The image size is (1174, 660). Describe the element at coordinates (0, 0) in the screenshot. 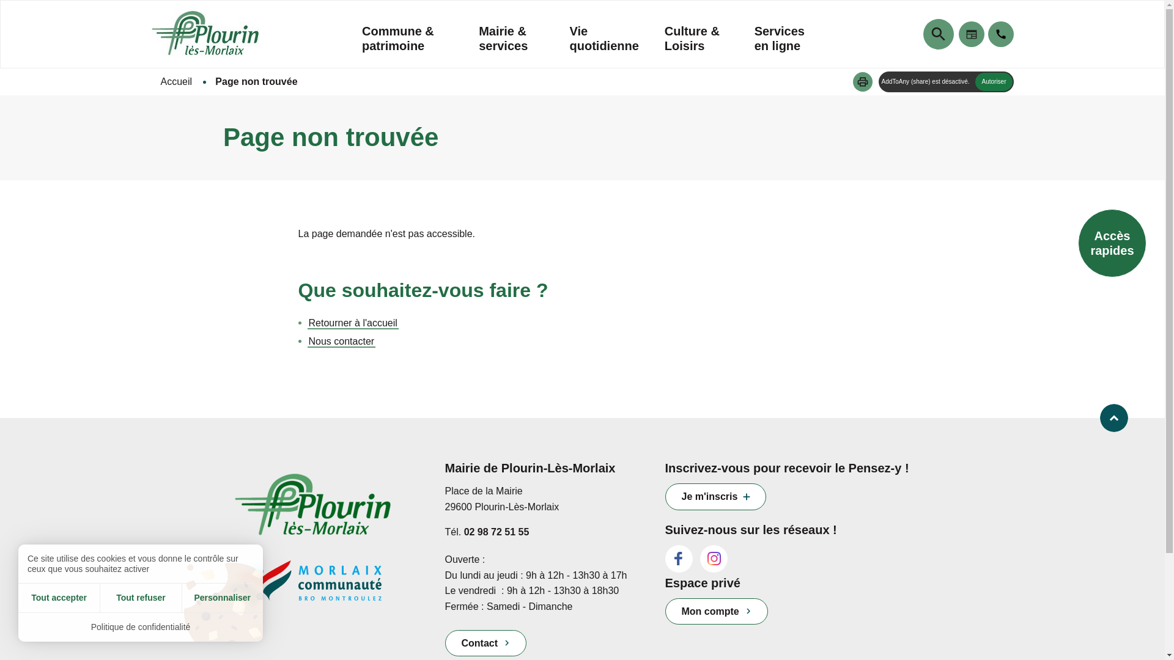

I see `ALLER AU MENU` at that location.